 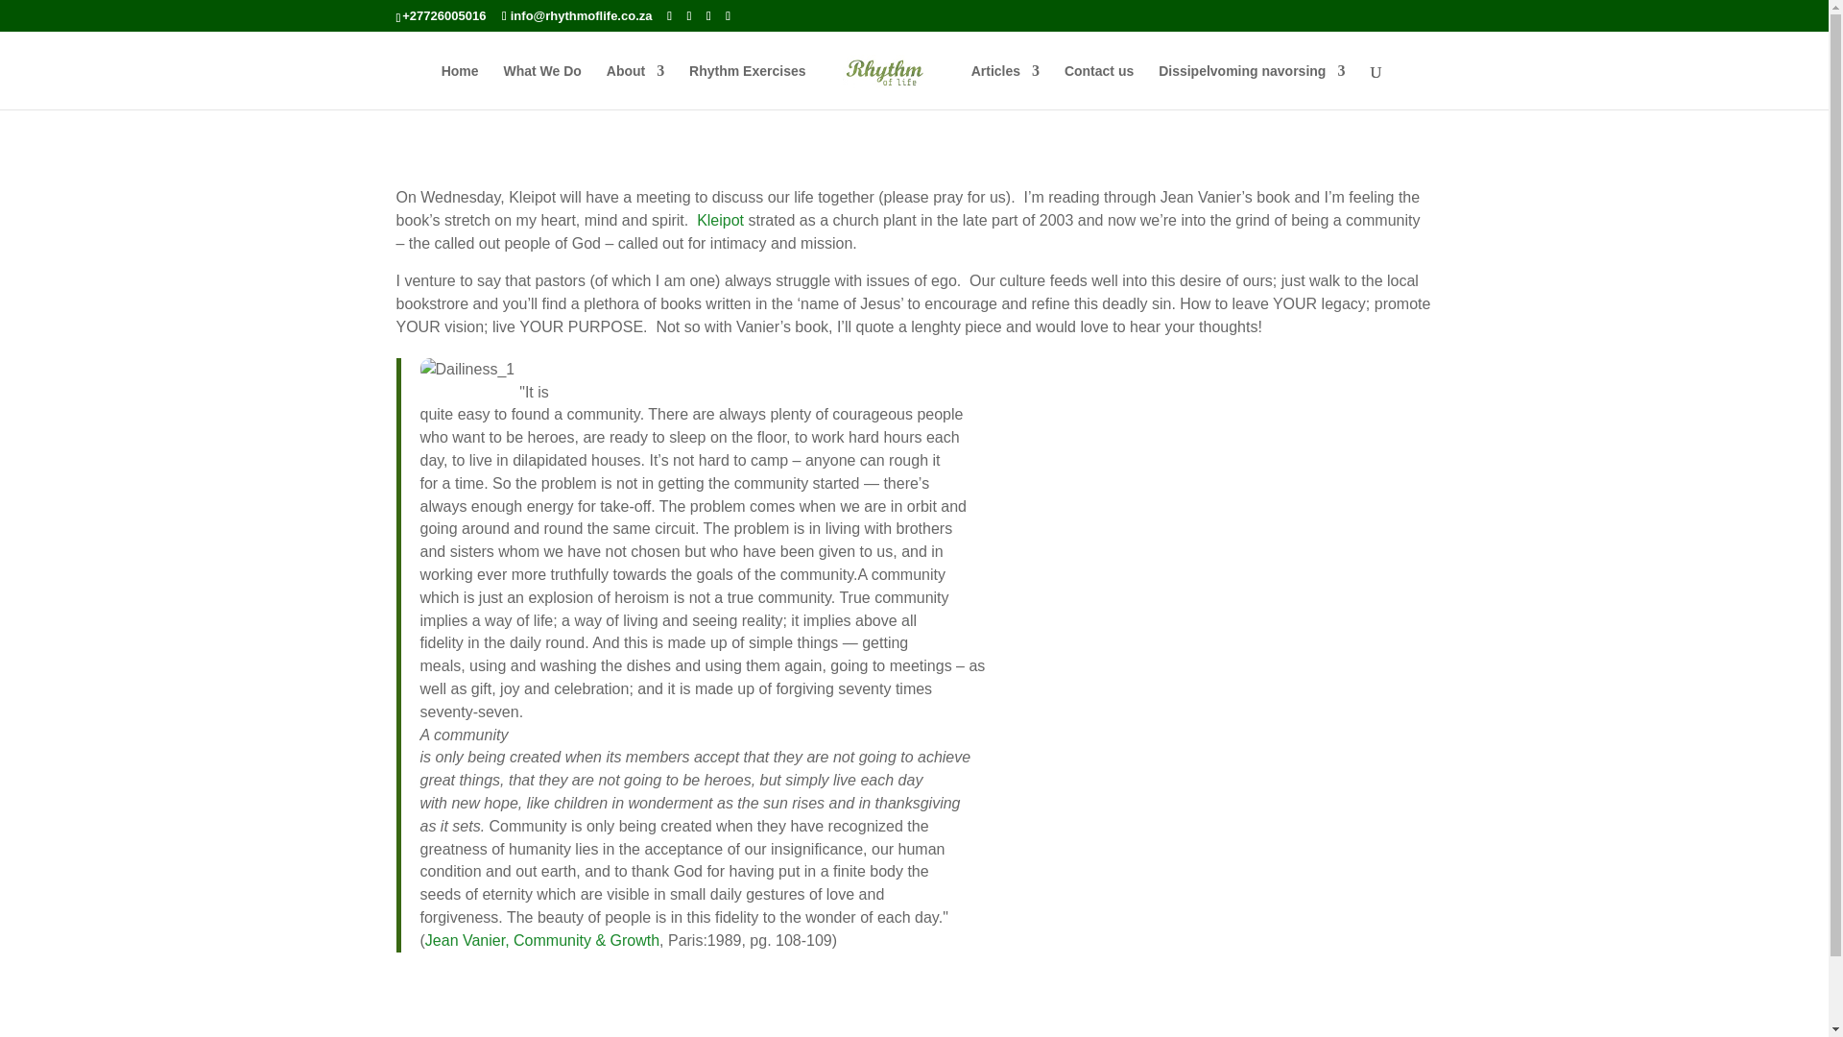 What do you see at coordinates (1004, 85) in the screenshot?
I see `Articles` at bounding box center [1004, 85].